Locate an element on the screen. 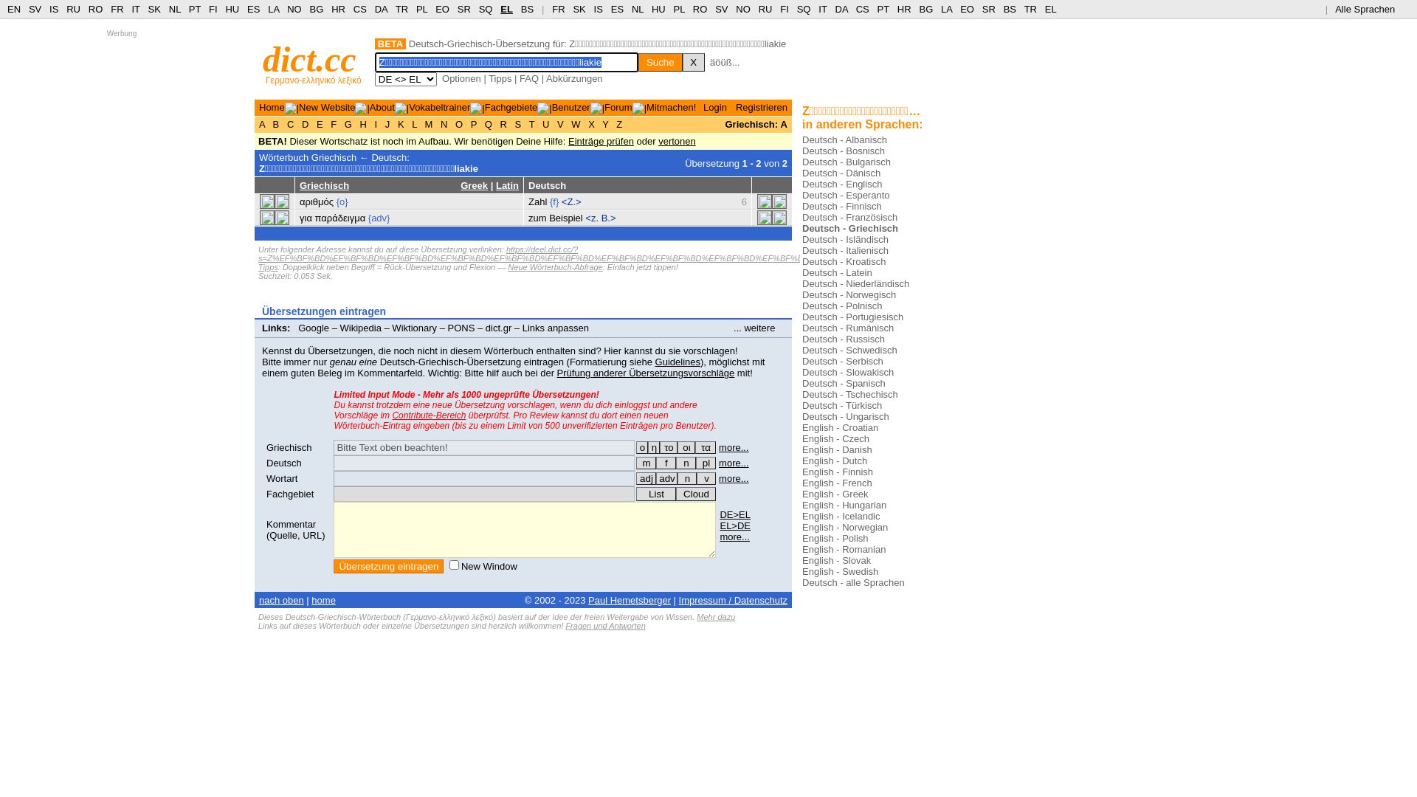 The image size is (1417, 797). X is located at coordinates (592, 124).